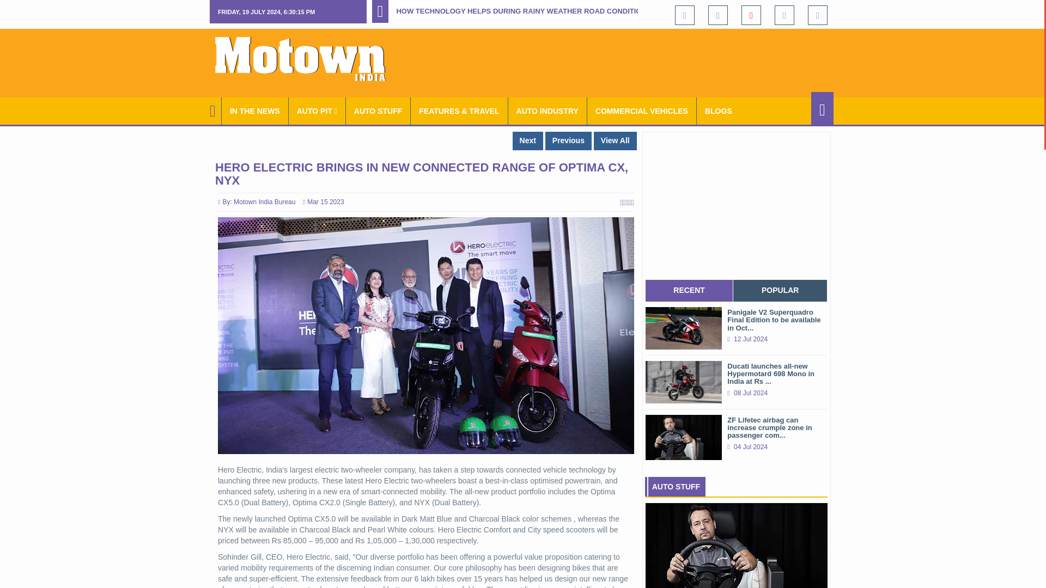 This screenshot has height=588, width=1046. Describe the element at coordinates (817, 14) in the screenshot. I see `Motown India on LinkedIn` at that location.